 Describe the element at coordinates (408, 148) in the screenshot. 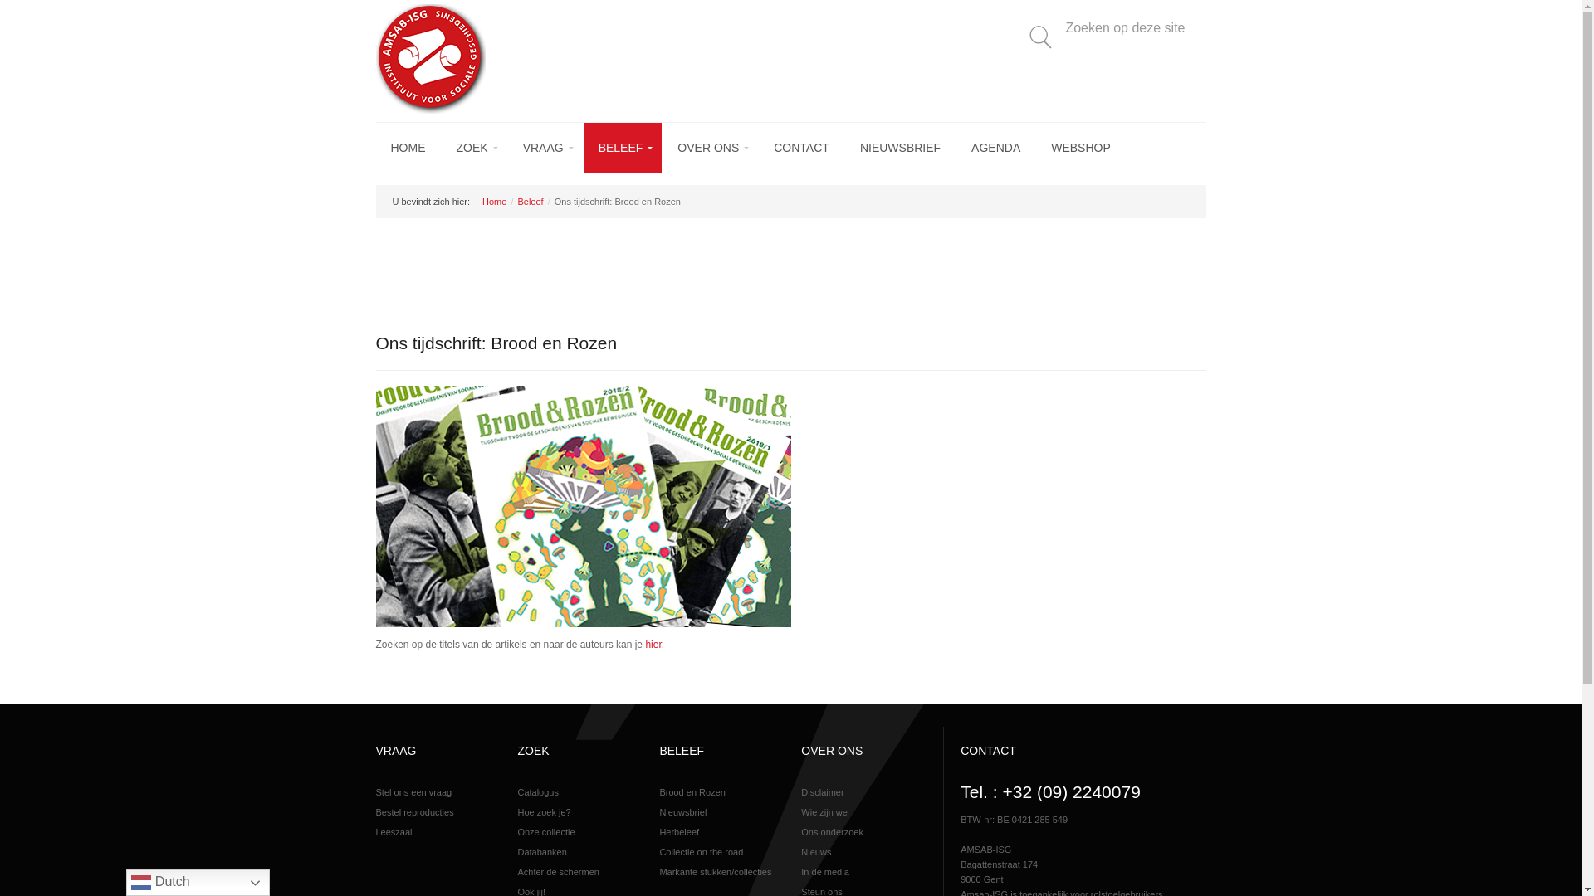

I see `HOME` at that location.